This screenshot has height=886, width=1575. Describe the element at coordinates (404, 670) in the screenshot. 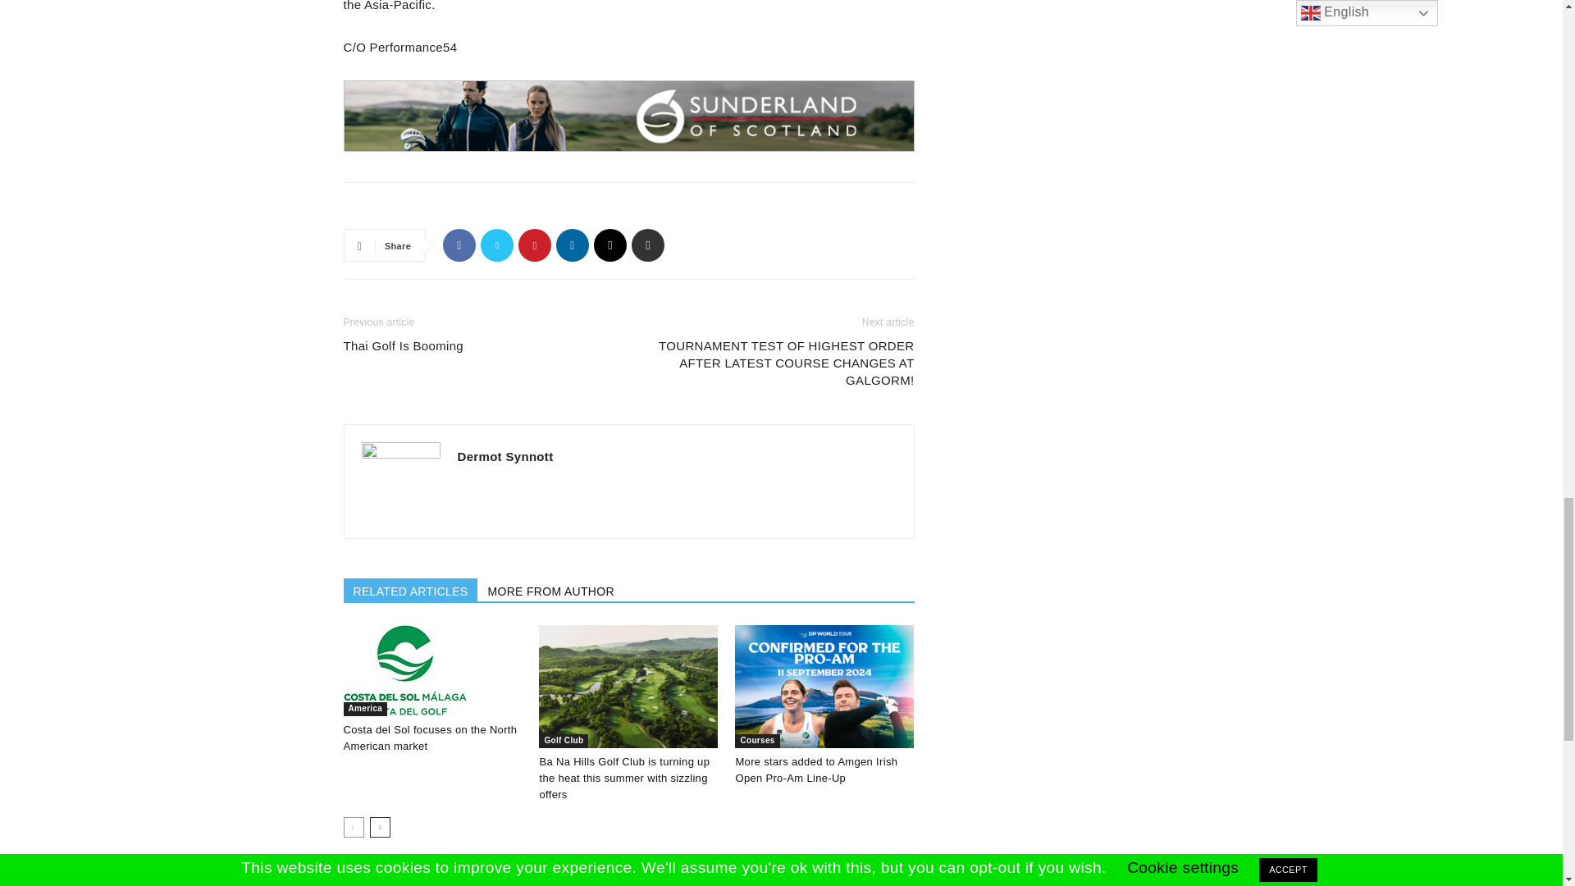

I see `Costa del Sol focuses on the North American market` at that location.